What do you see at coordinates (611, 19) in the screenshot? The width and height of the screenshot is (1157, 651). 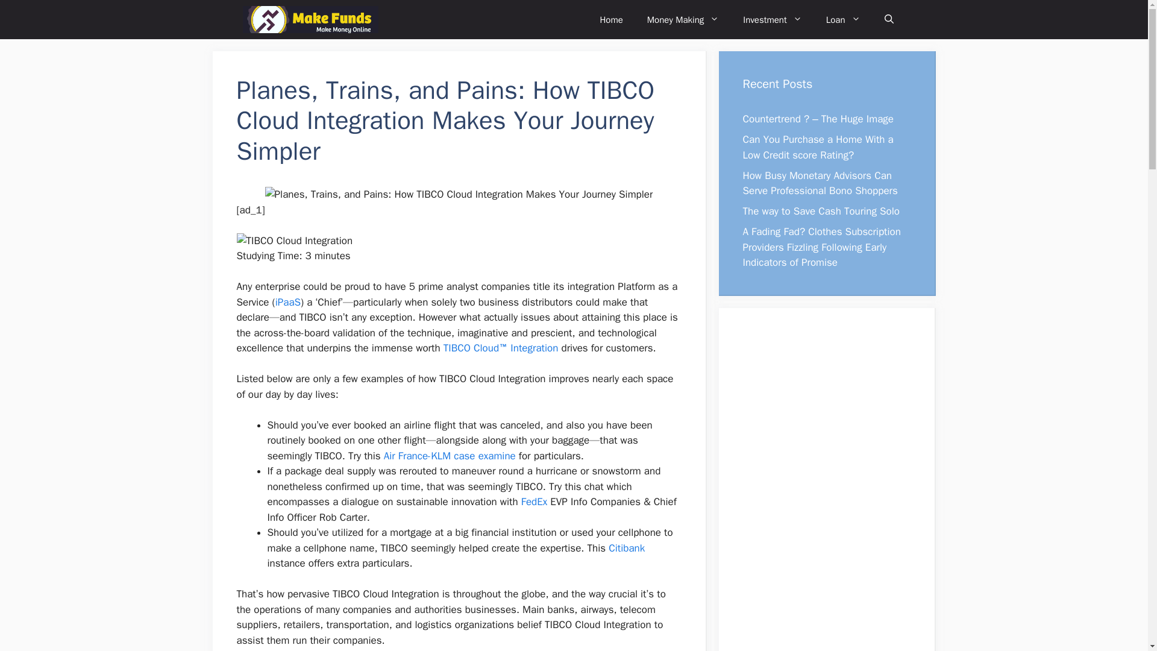 I see `Home` at bounding box center [611, 19].